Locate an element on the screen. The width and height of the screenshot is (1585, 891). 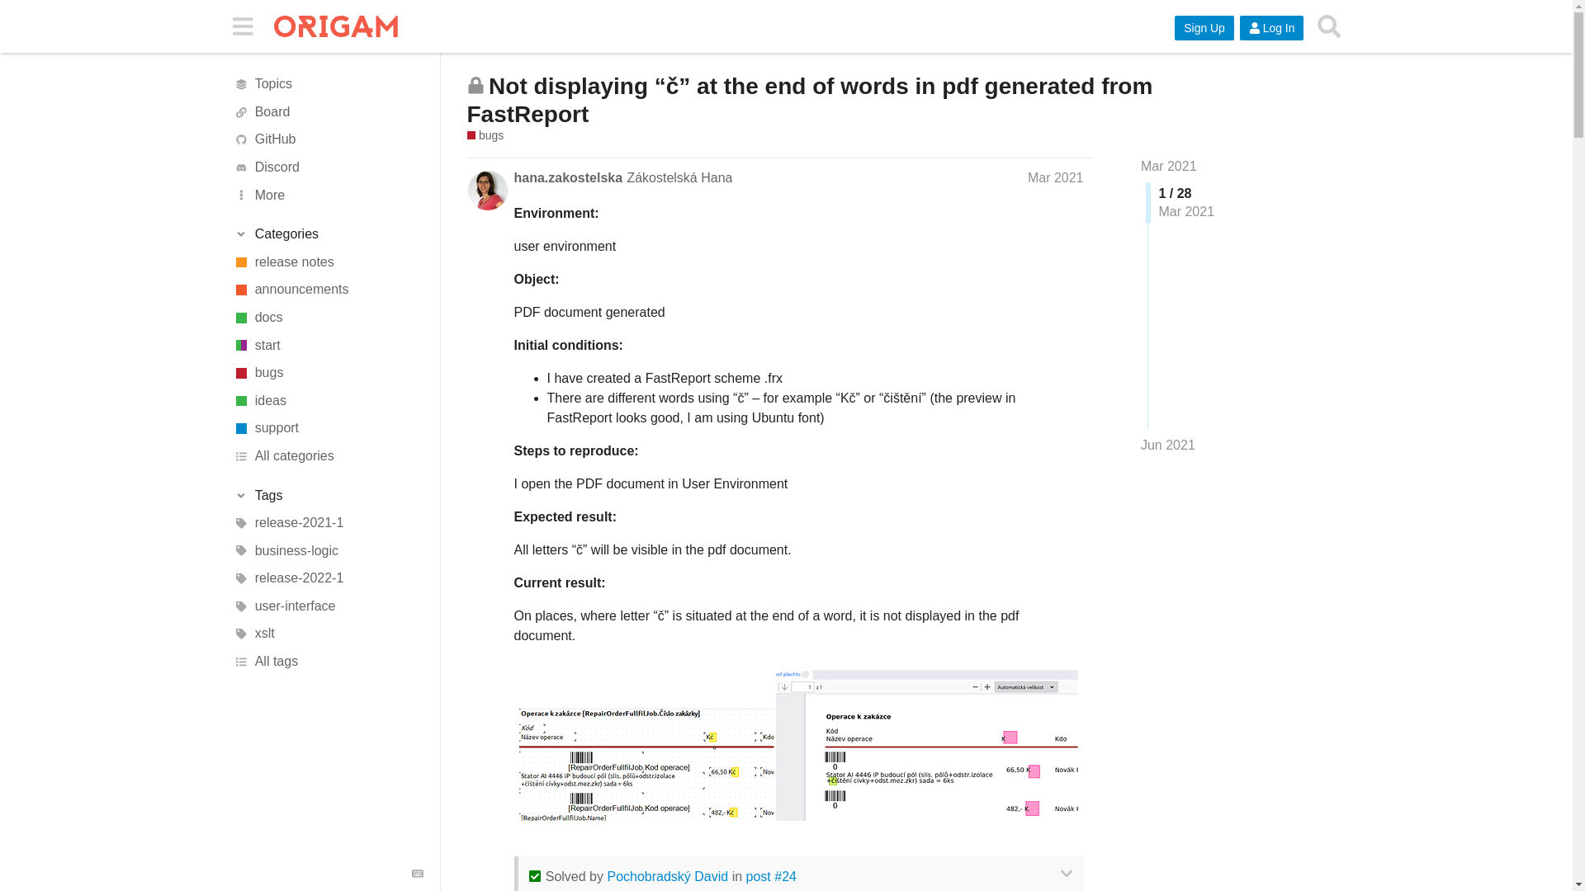
announcements is located at coordinates (328, 290).